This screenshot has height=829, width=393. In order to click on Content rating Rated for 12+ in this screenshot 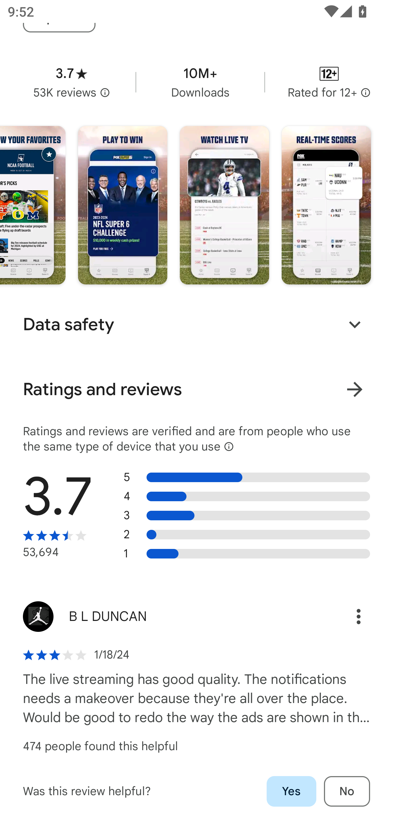, I will do `click(329, 82)`.